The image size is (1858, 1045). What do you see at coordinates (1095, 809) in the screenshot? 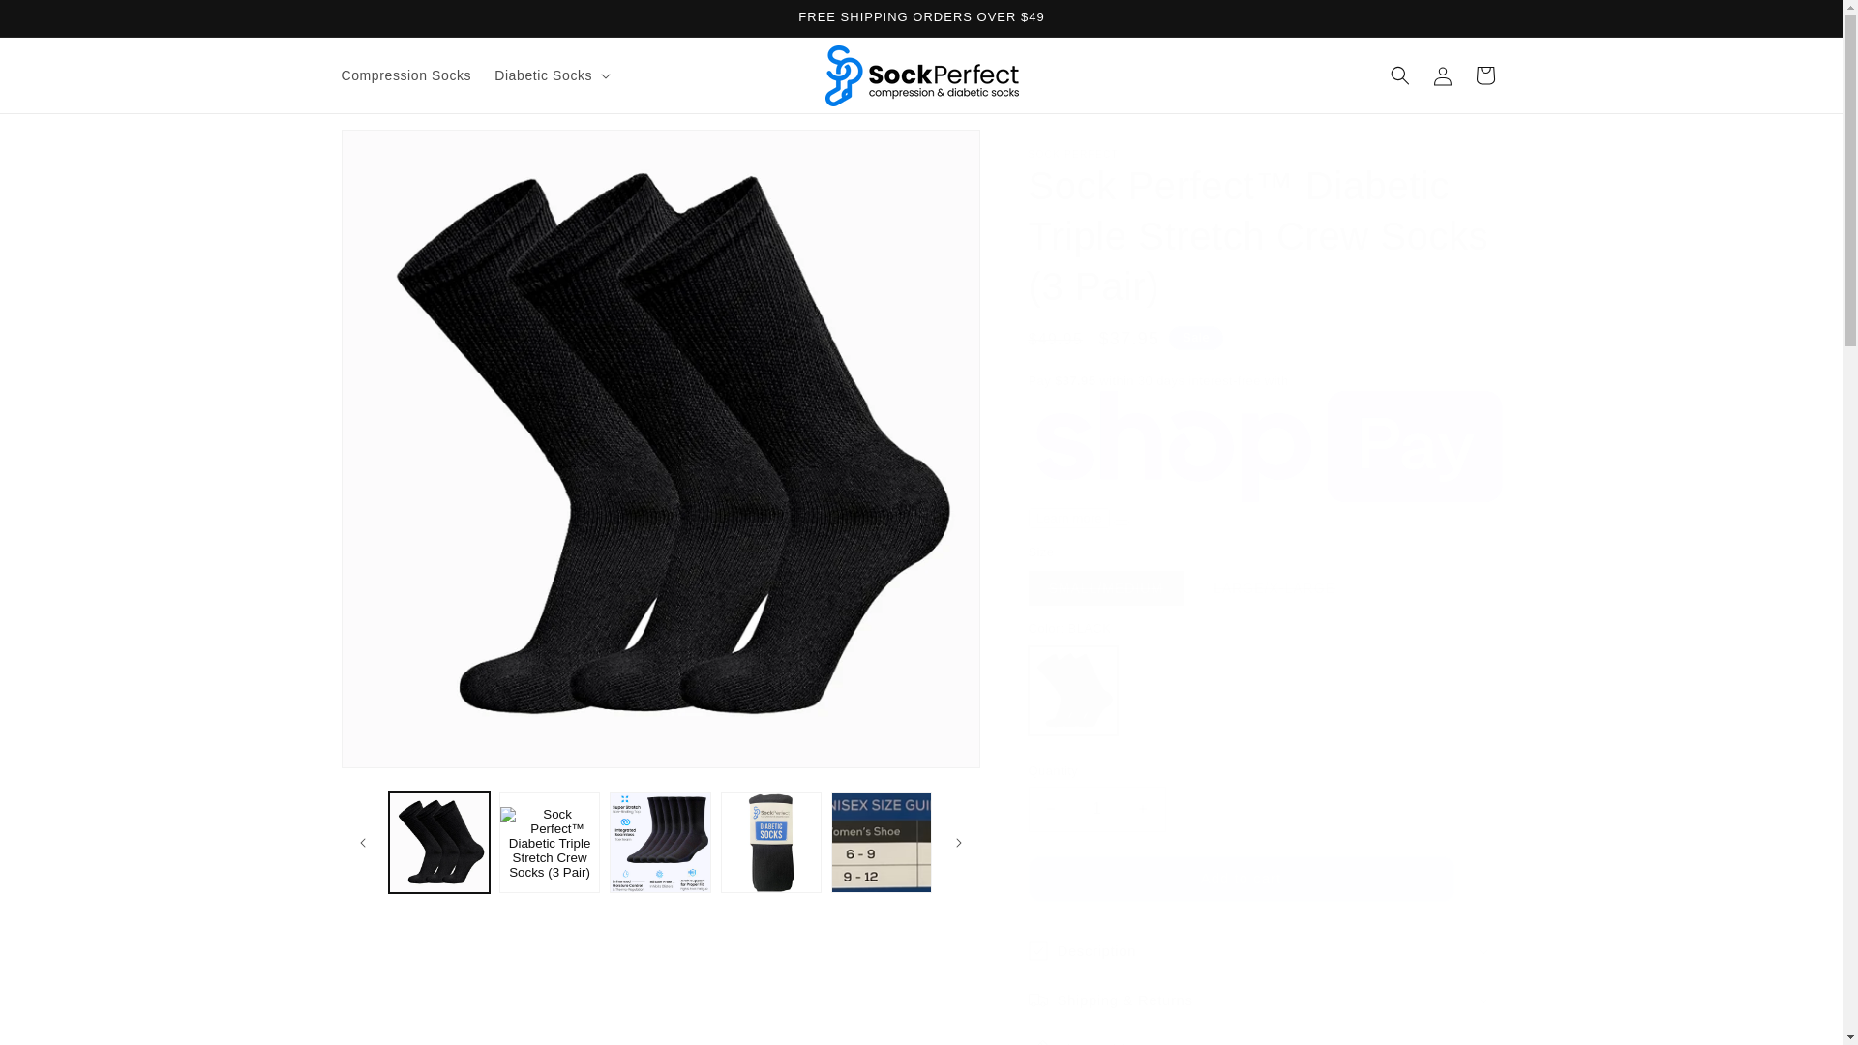
I see `1` at bounding box center [1095, 809].